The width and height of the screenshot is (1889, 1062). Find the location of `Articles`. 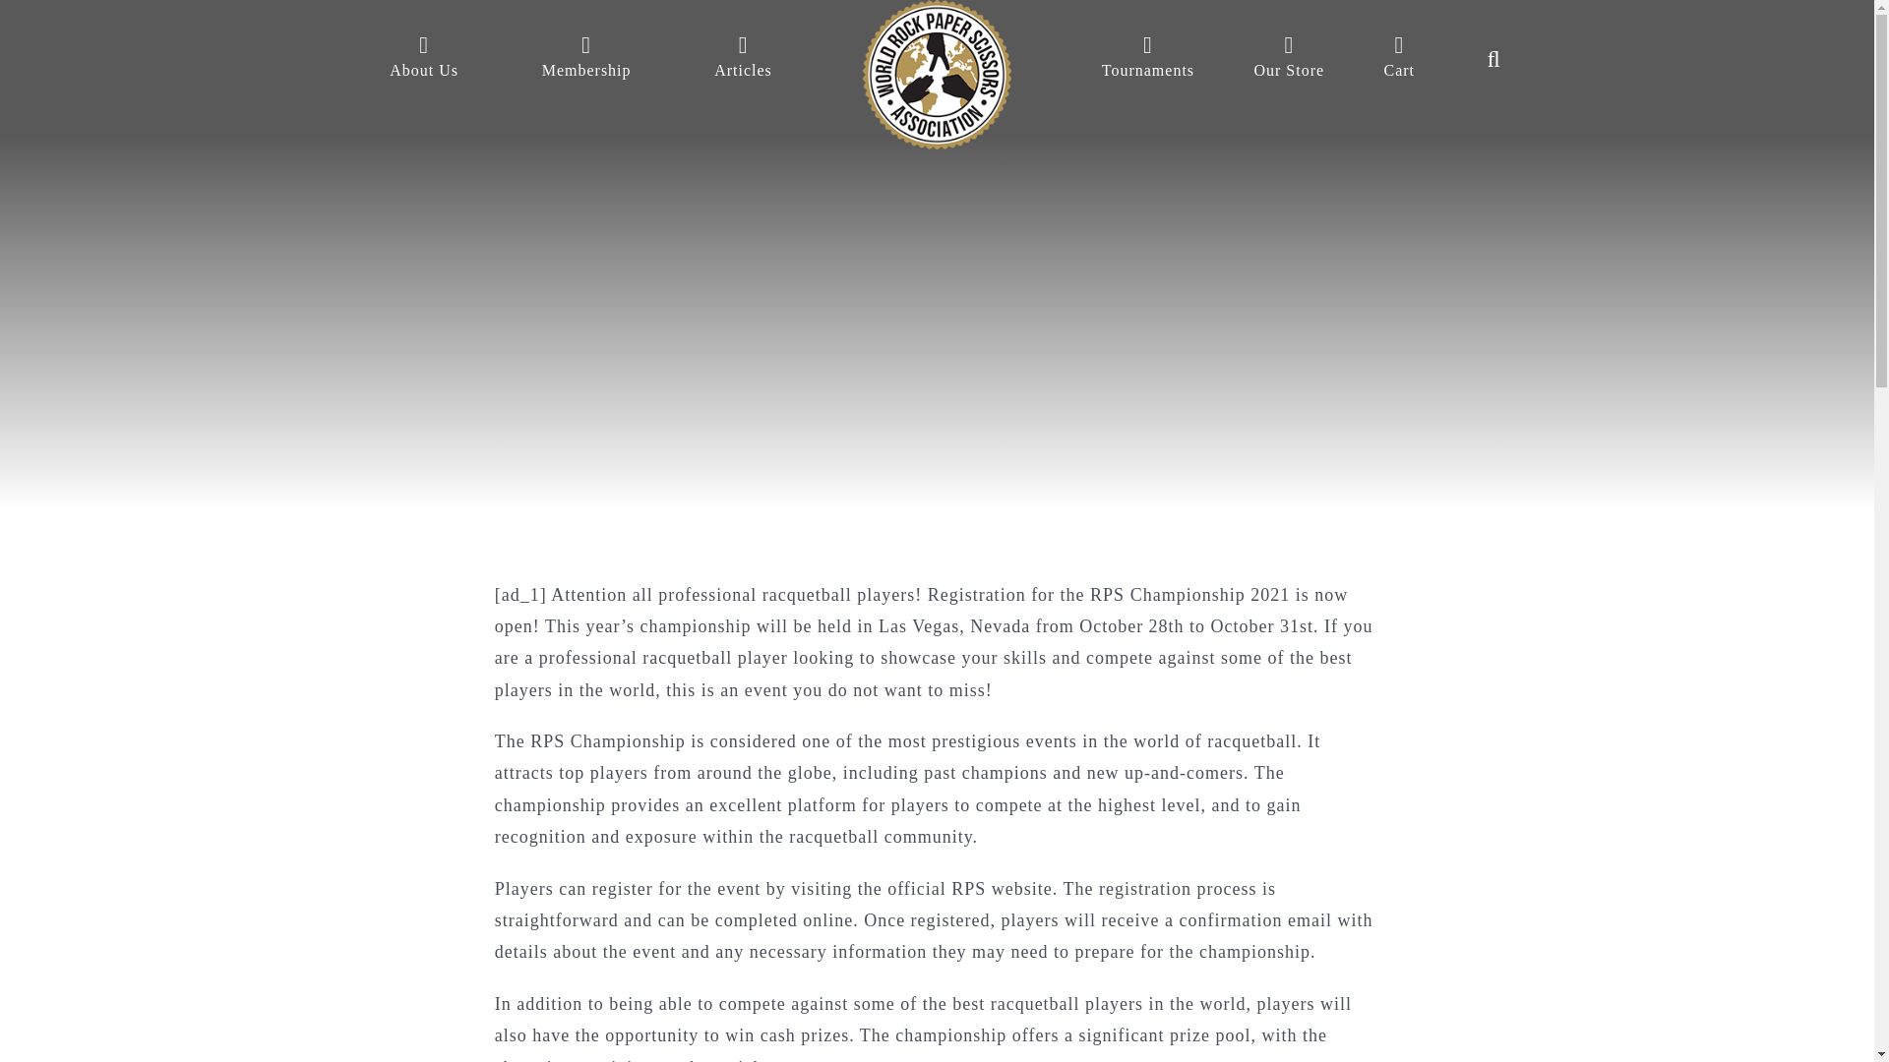

Articles is located at coordinates (742, 59).